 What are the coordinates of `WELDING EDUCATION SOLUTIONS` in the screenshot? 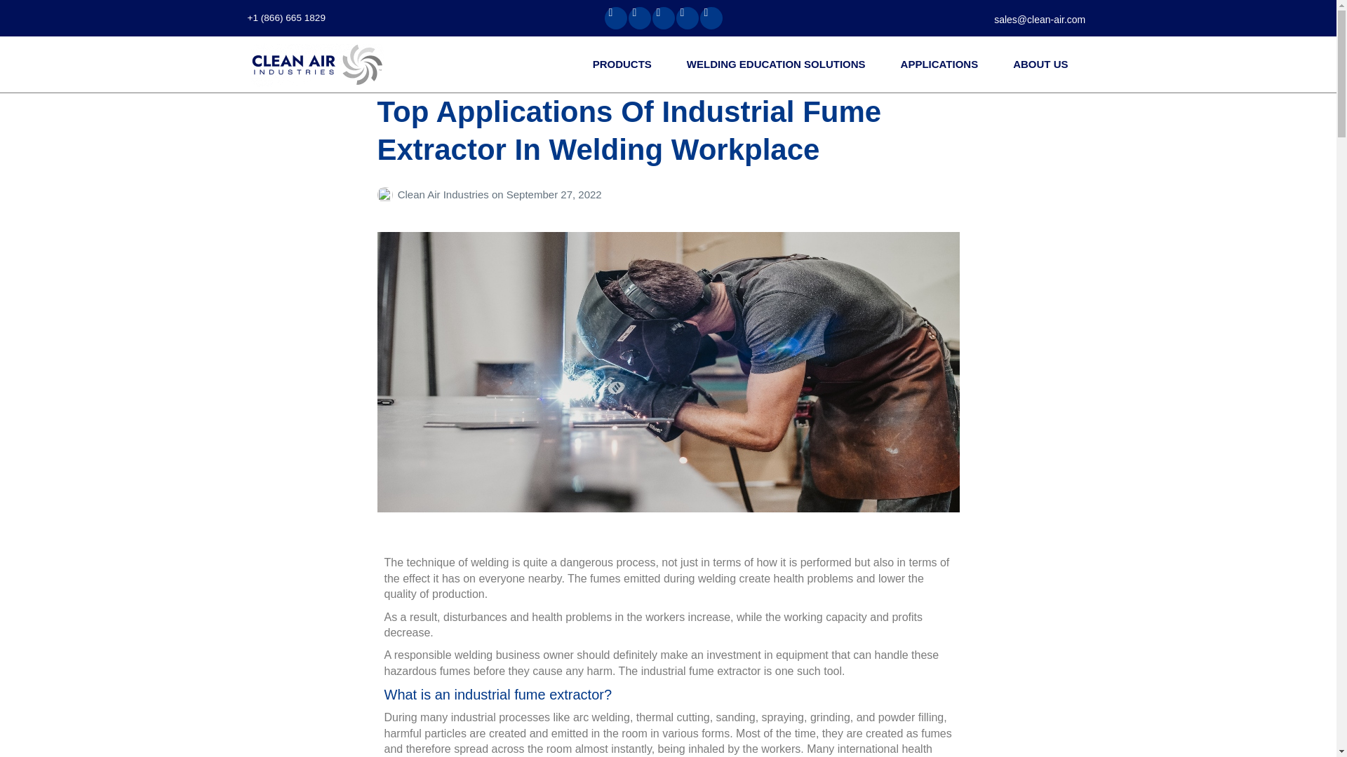 It's located at (779, 63).